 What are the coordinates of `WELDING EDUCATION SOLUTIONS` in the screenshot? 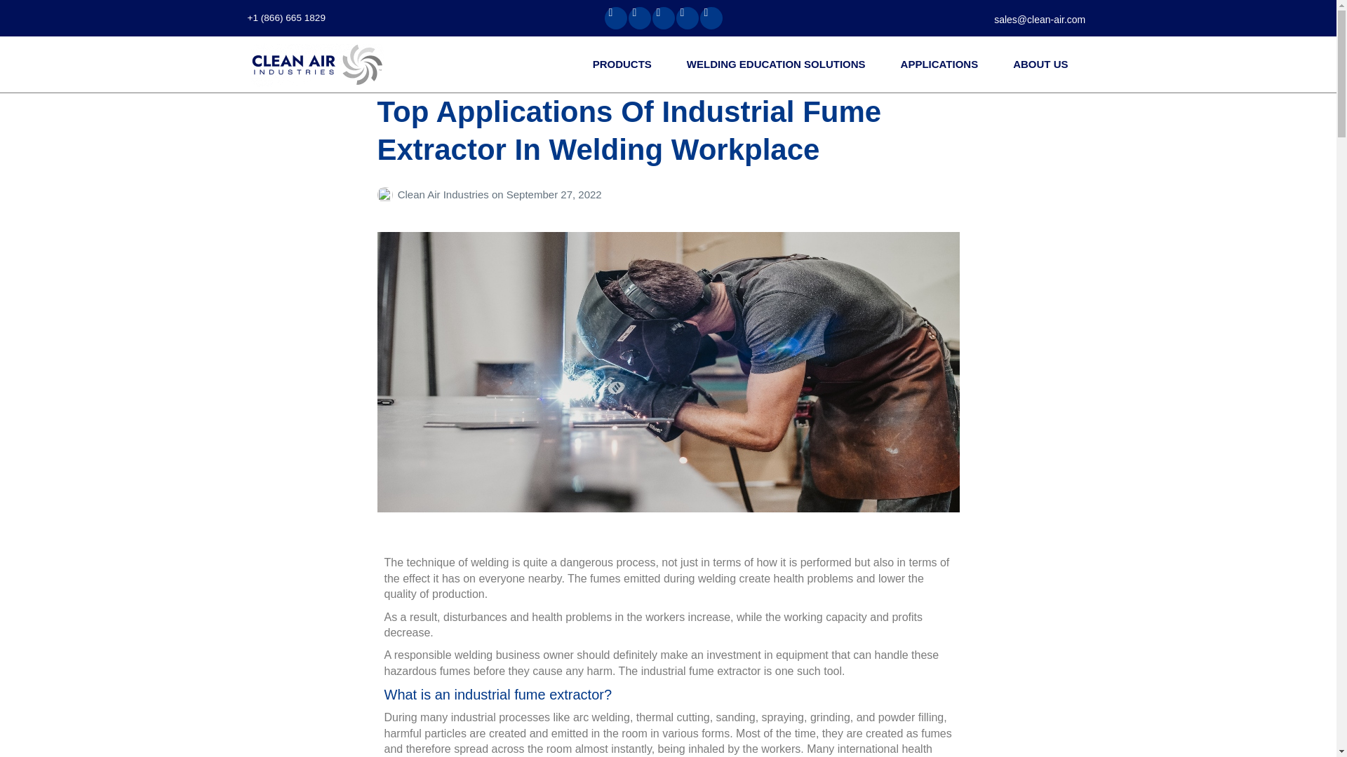 It's located at (779, 63).